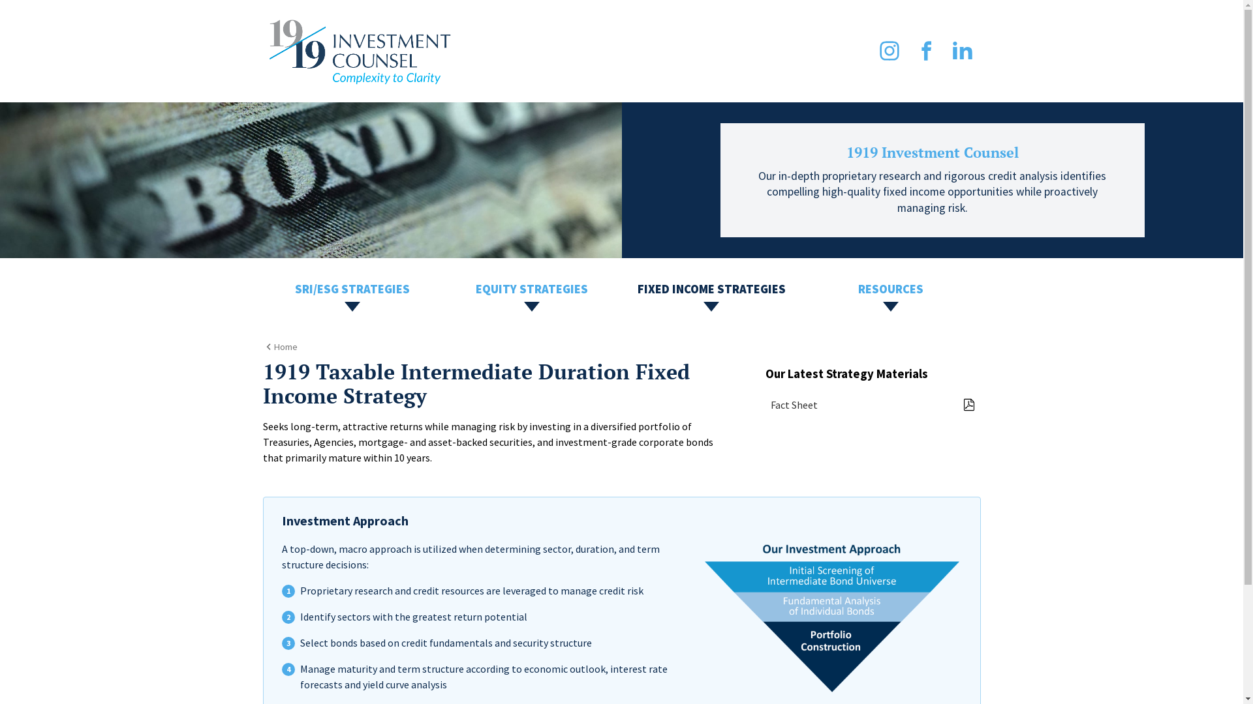  What do you see at coordinates (889, 51) in the screenshot?
I see `Instagram` at bounding box center [889, 51].